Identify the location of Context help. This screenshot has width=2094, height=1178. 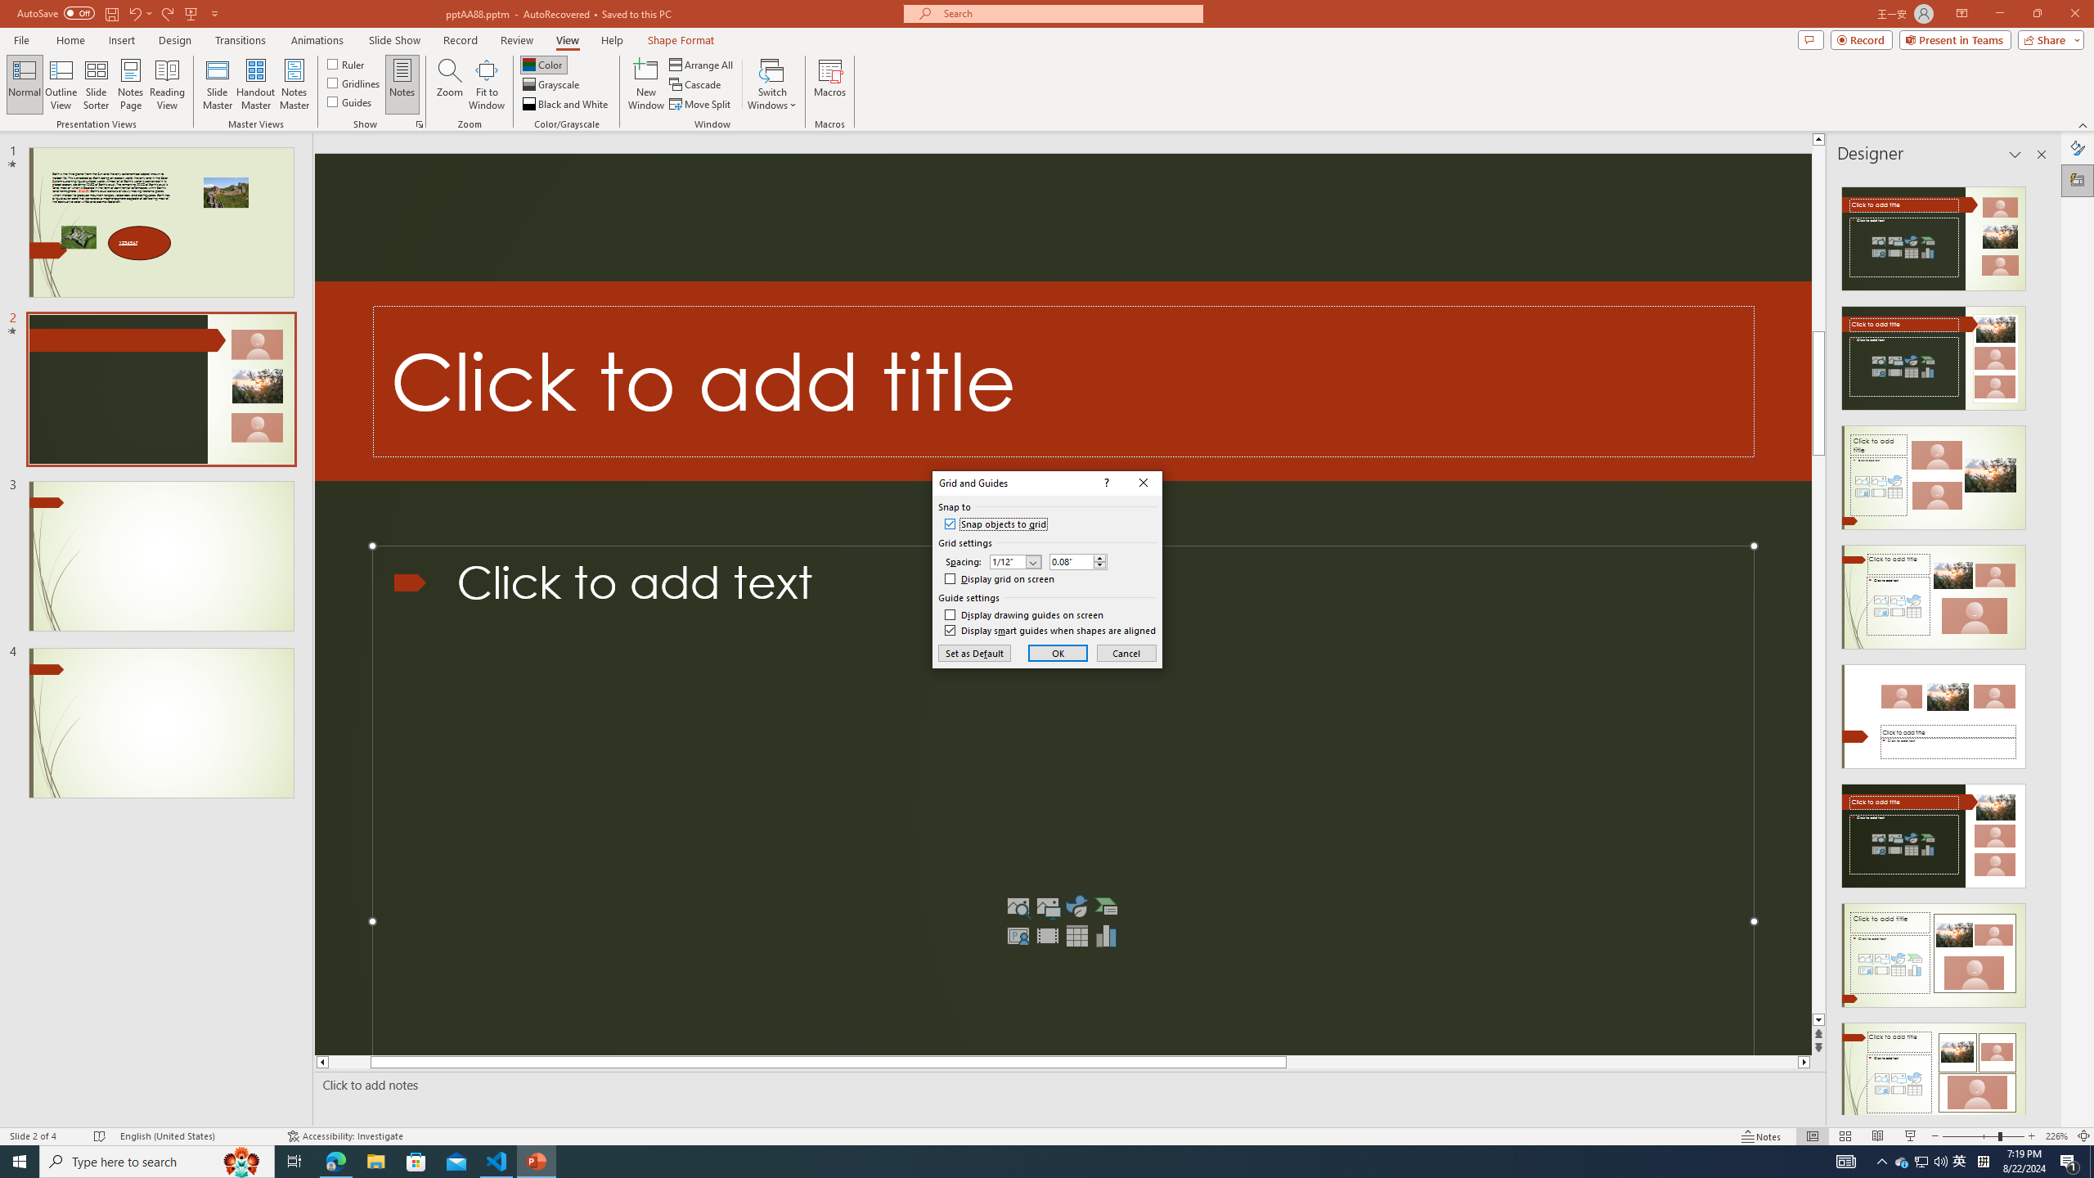
(1105, 483).